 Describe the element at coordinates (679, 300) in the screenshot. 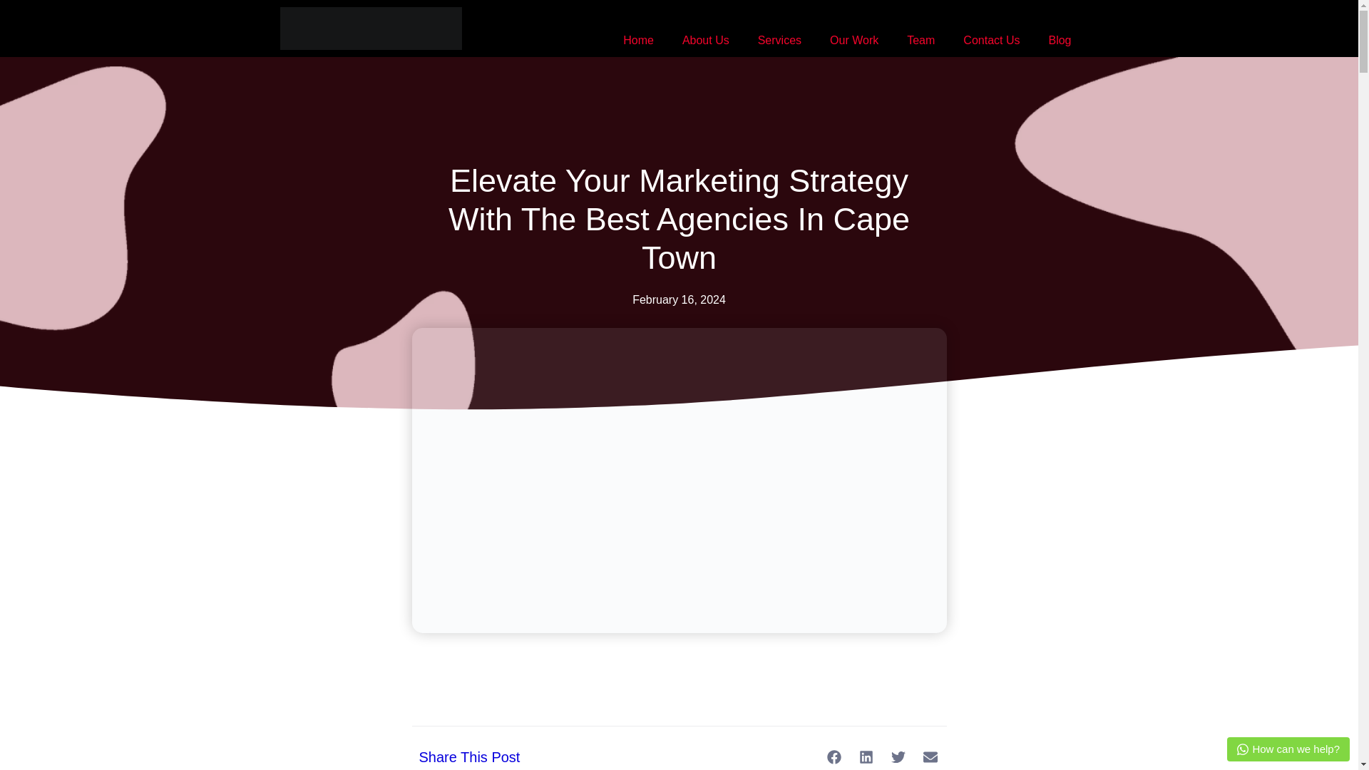

I see `February 16, 2024` at that location.